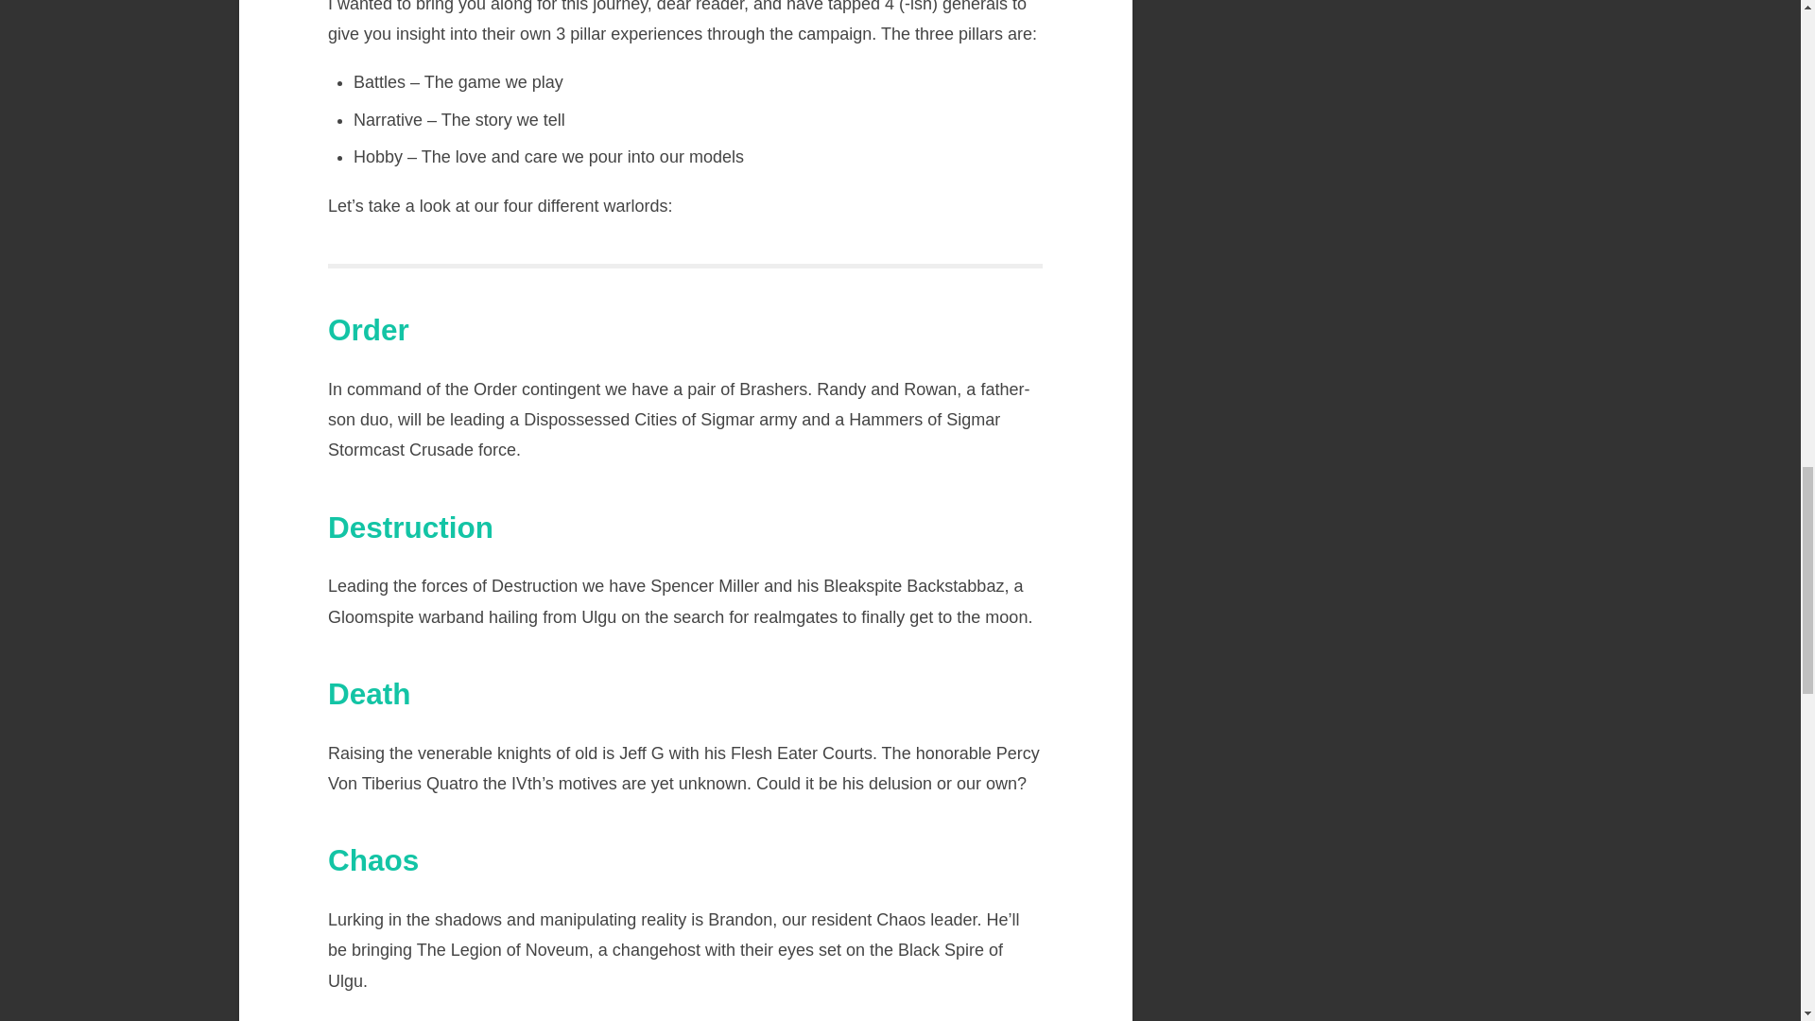 The width and height of the screenshot is (1815, 1021). What do you see at coordinates (369, 329) in the screenshot?
I see `Order` at bounding box center [369, 329].